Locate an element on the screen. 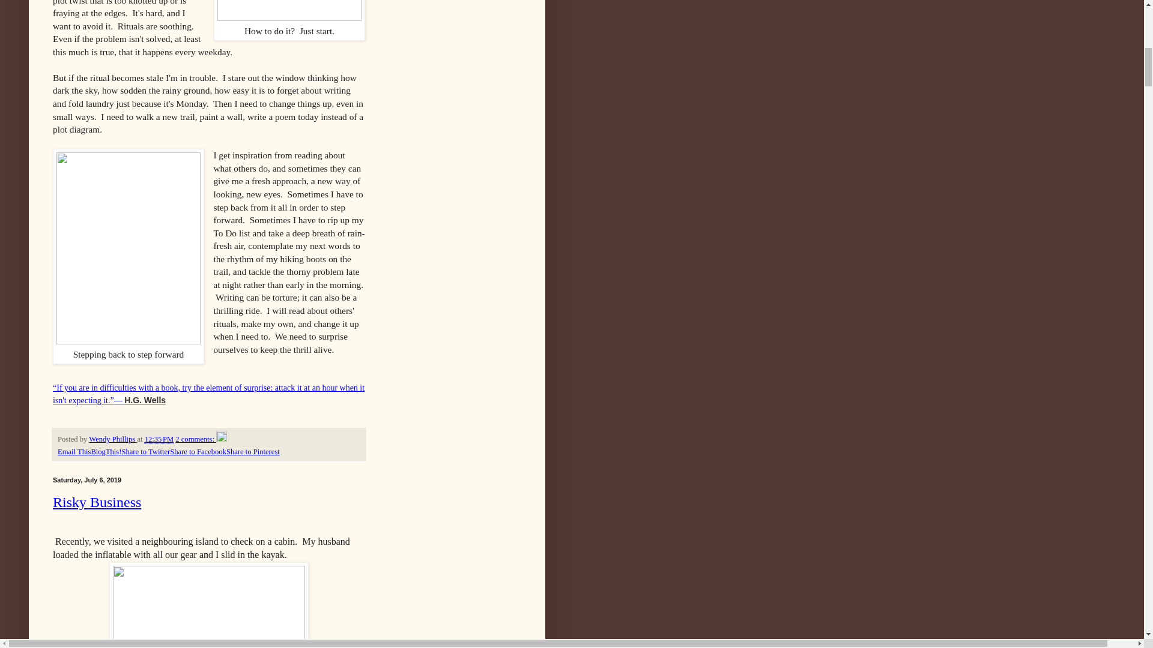  Edit Post is located at coordinates (222, 439).